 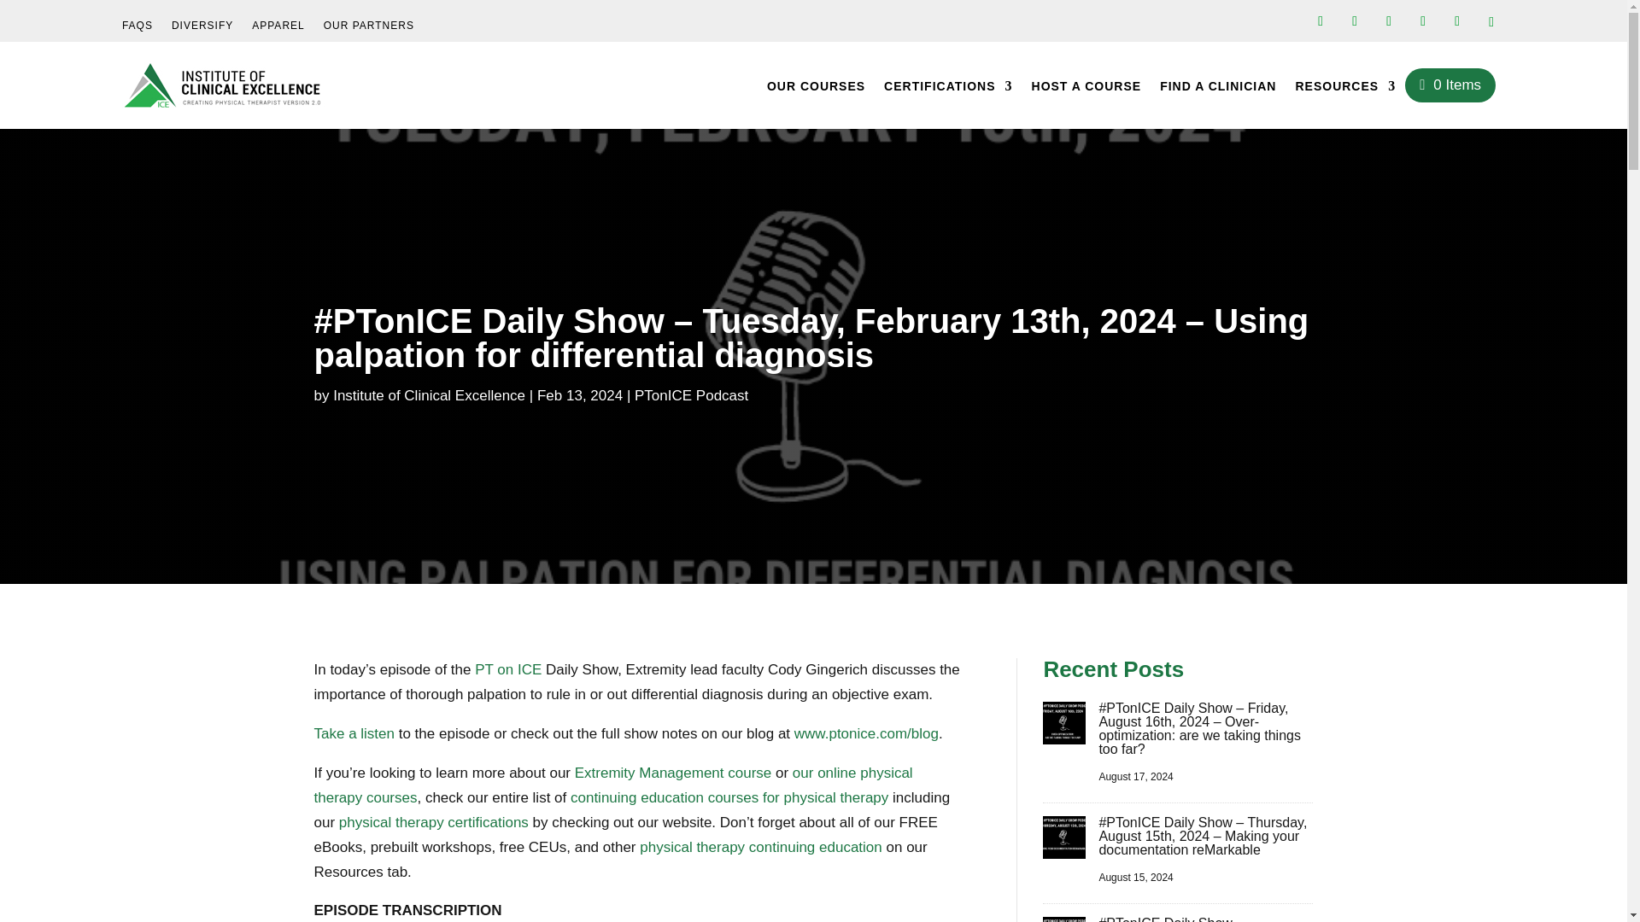 I want to click on Posts by Institute of Clinical Excellence, so click(x=429, y=395).